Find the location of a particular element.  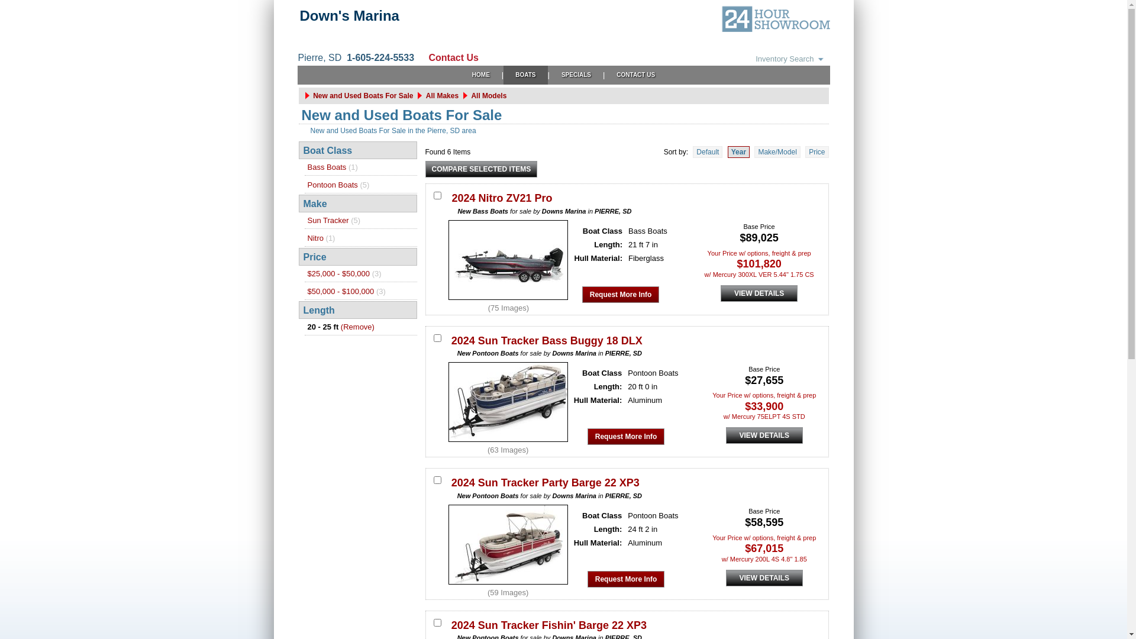

Click here to view details. is located at coordinates (508, 585).